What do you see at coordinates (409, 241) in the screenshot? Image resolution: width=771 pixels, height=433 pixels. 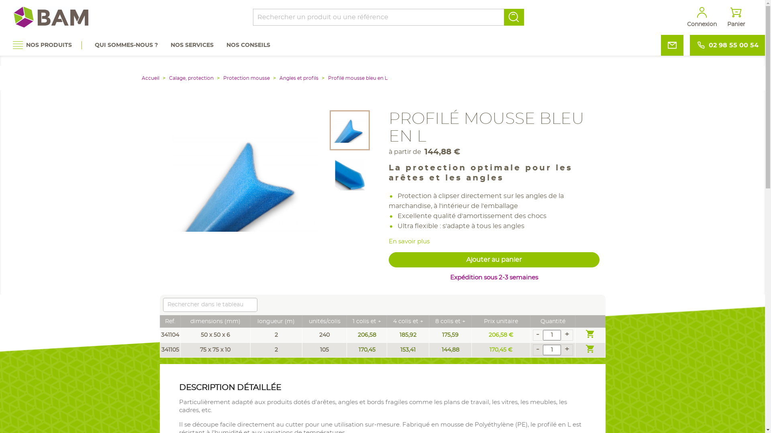 I see `En savoir plus` at bounding box center [409, 241].